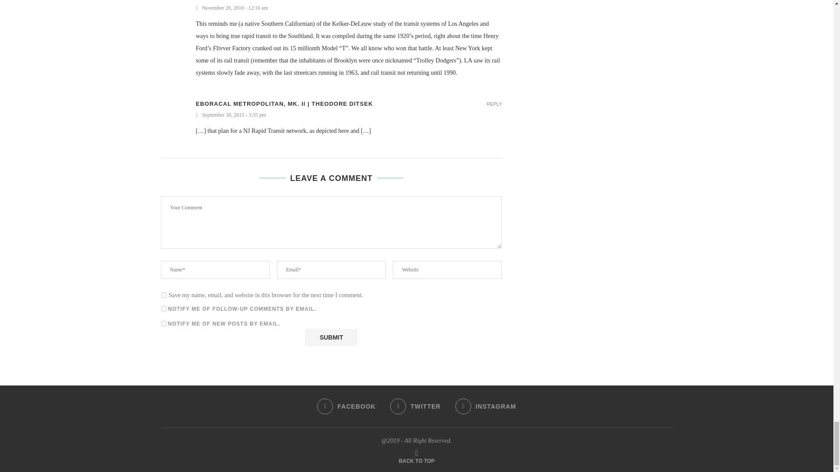 The width and height of the screenshot is (840, 472). I want to click on Submit, so click(331, 337).